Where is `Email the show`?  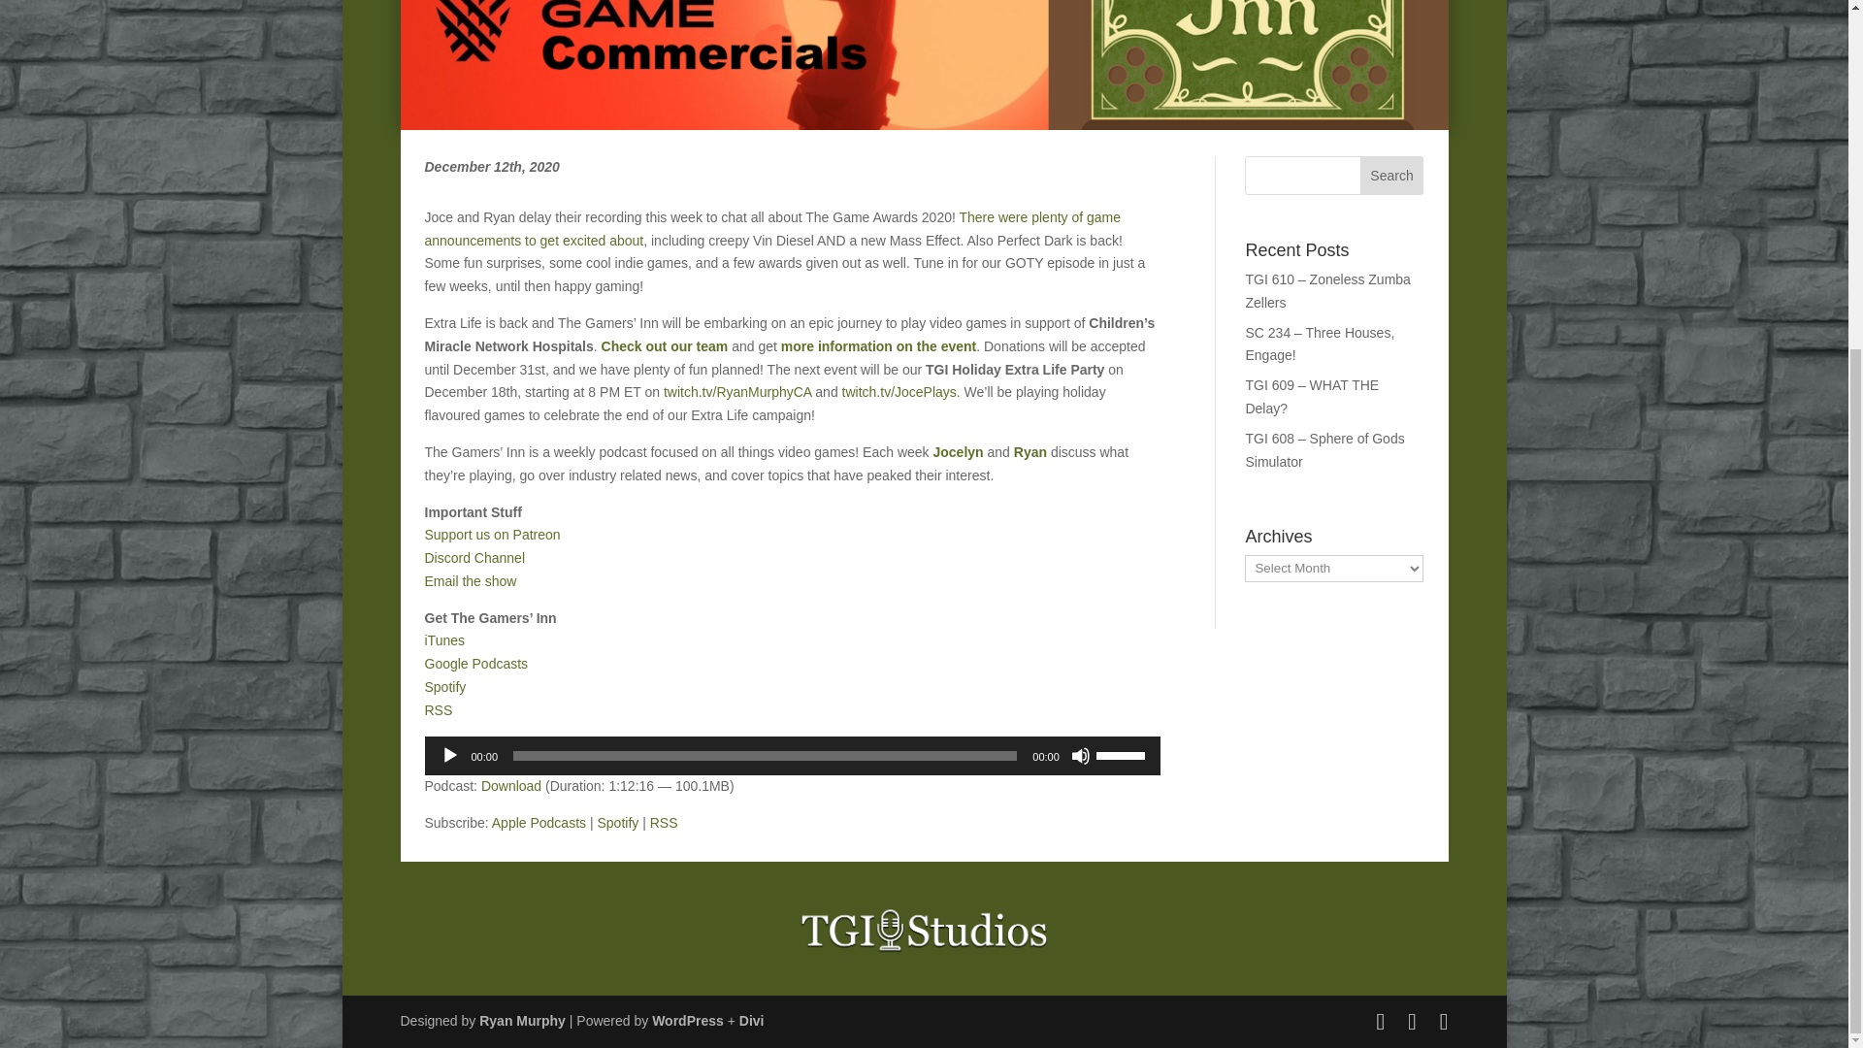
Email the show is located at coordinates (471, 580).